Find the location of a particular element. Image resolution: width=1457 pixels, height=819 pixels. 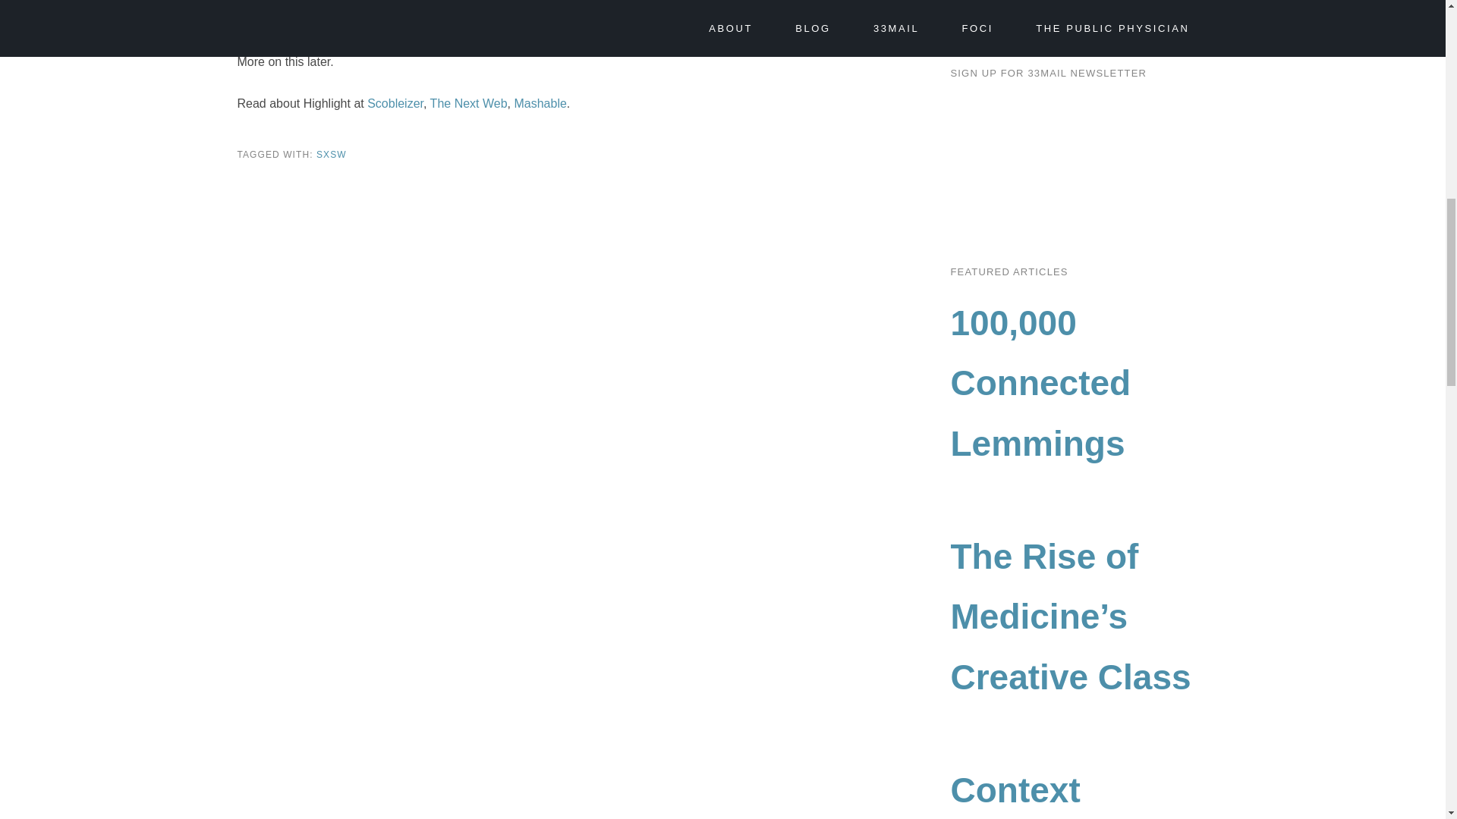

Scobleizer is located at coordinates (395, 103).